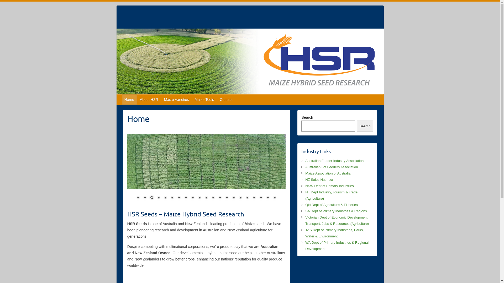 The image size is (504, 283). Describe the element at coordinates (220, 198) in the screenshot. I see `13` at that location.